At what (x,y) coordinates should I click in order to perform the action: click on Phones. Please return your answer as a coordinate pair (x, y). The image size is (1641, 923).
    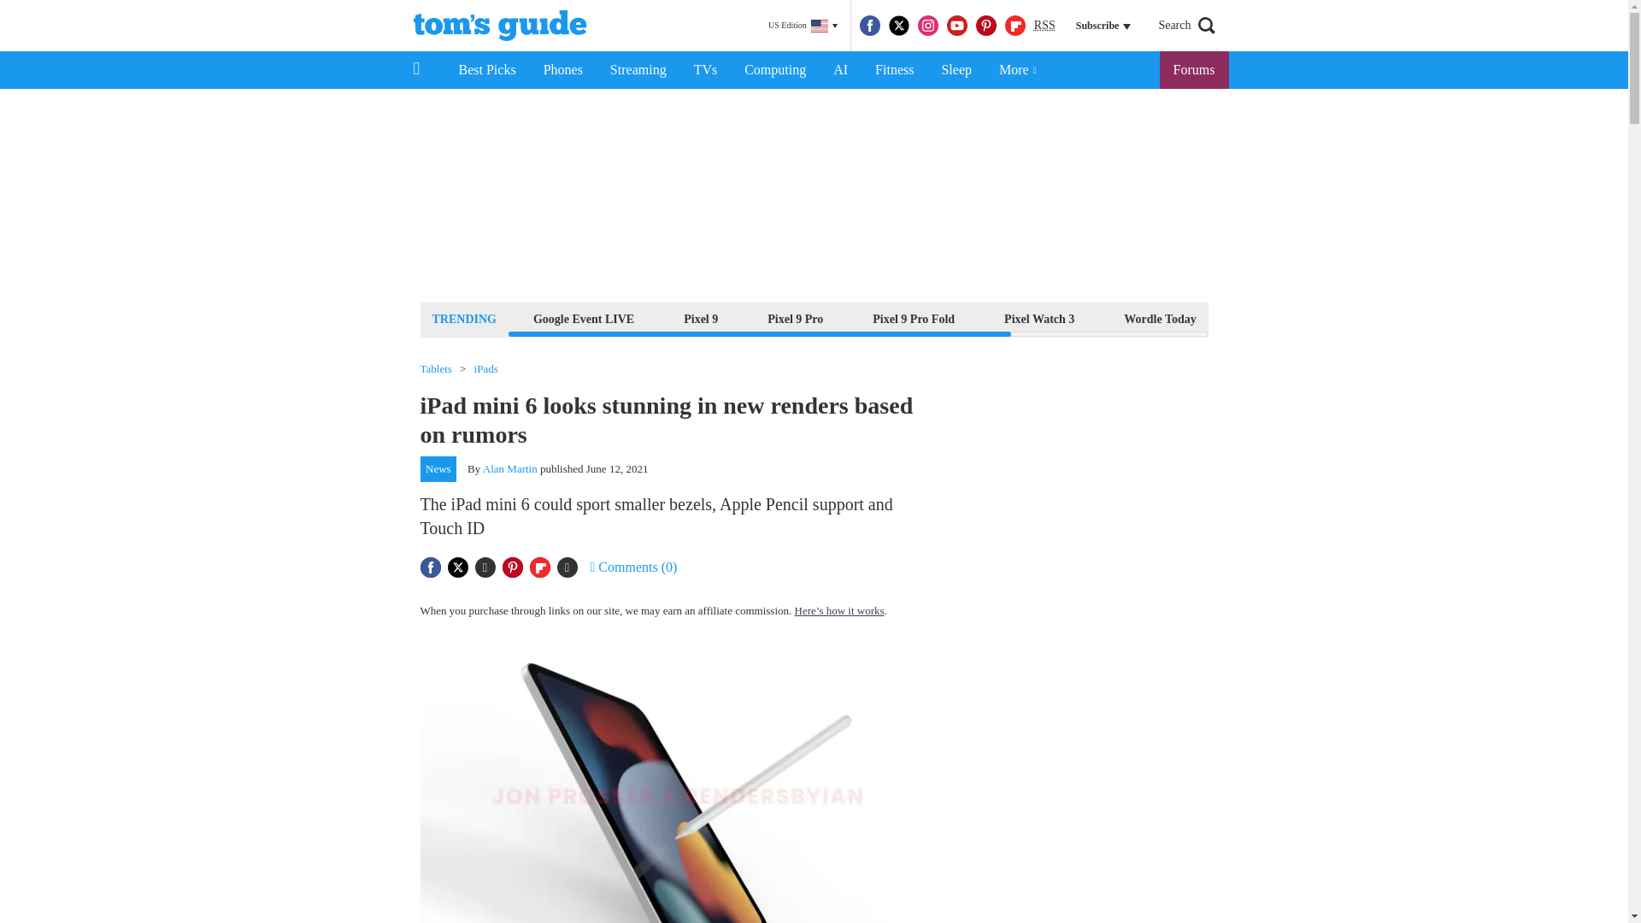
    Looking at the image, I should click on (563, 70).